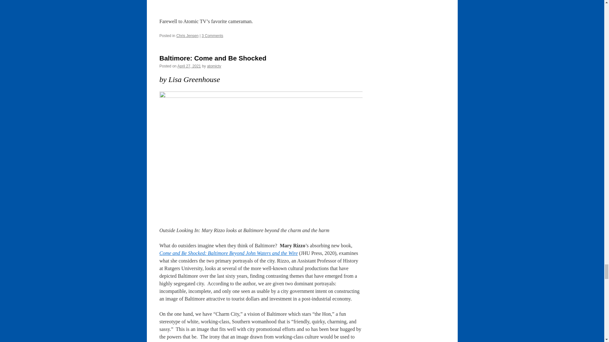 This screenshot has width=609, height=342. I want to click on 12:23 pm, so click(189, 66).